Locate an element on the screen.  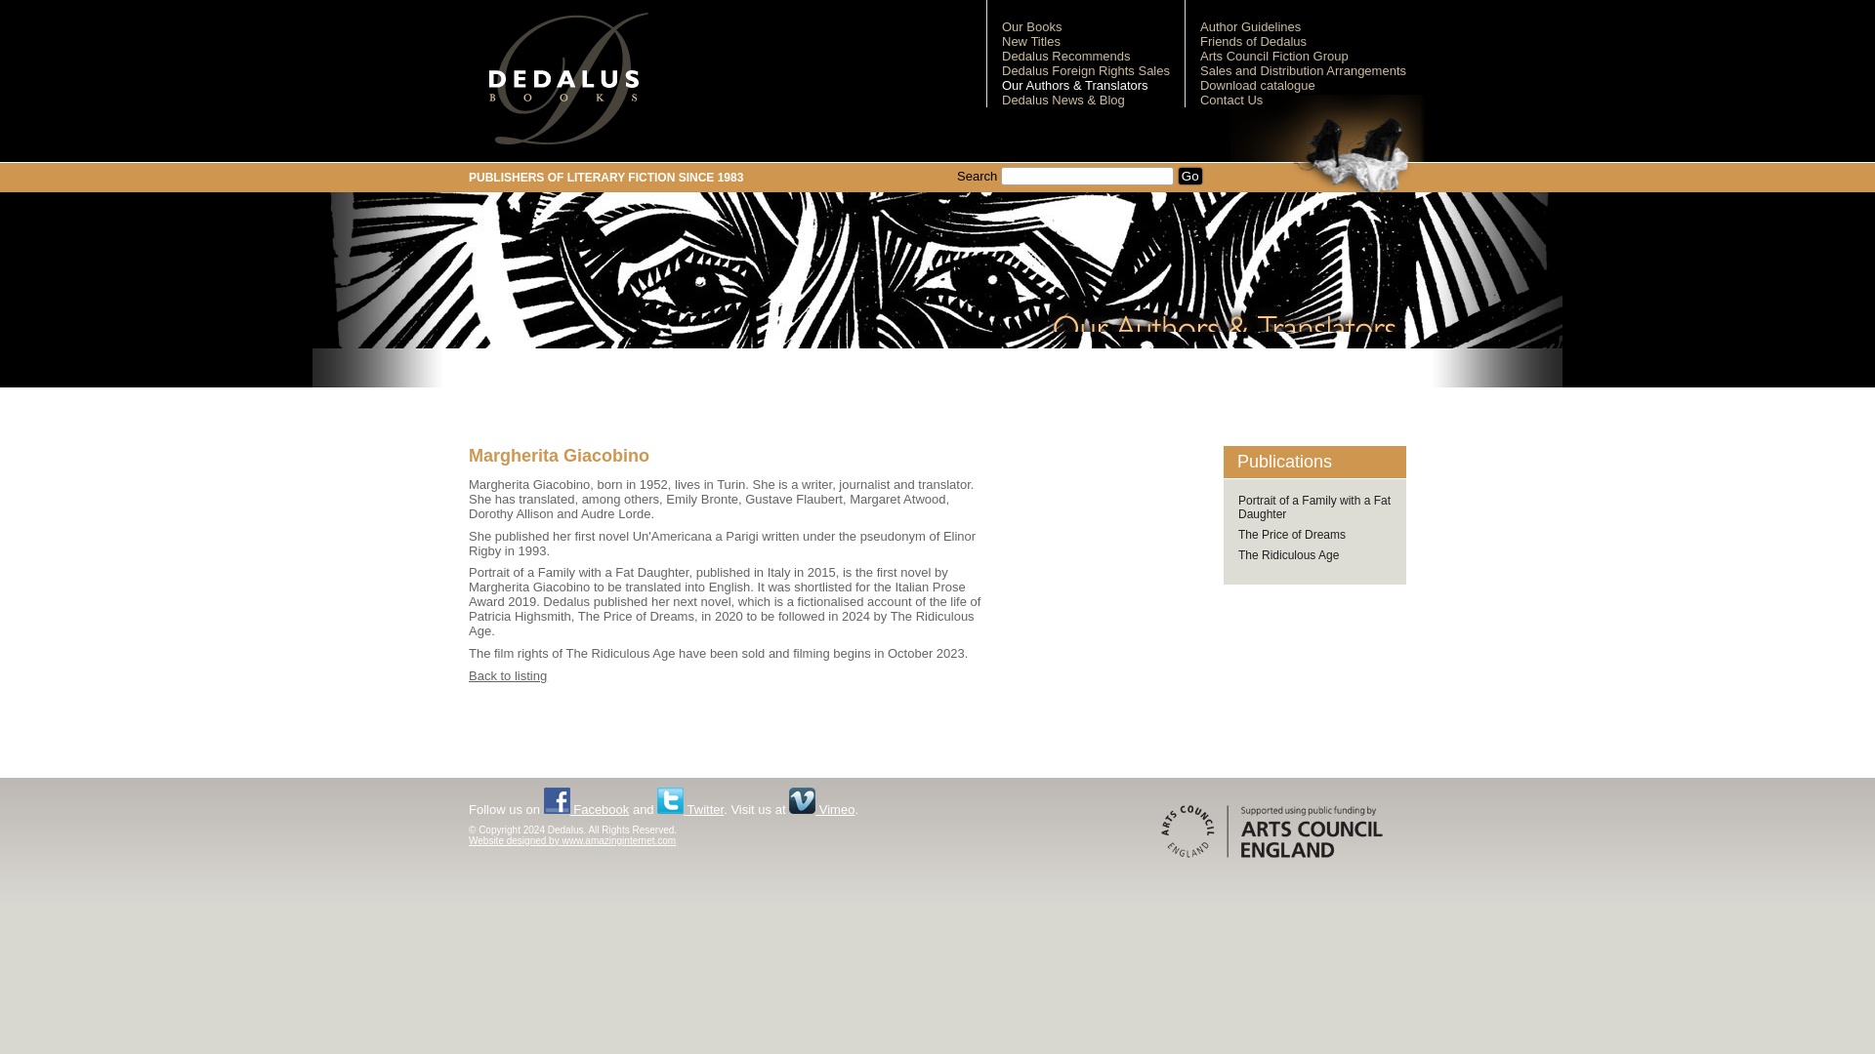
Contact Us is located at coordinates (1230, 100).